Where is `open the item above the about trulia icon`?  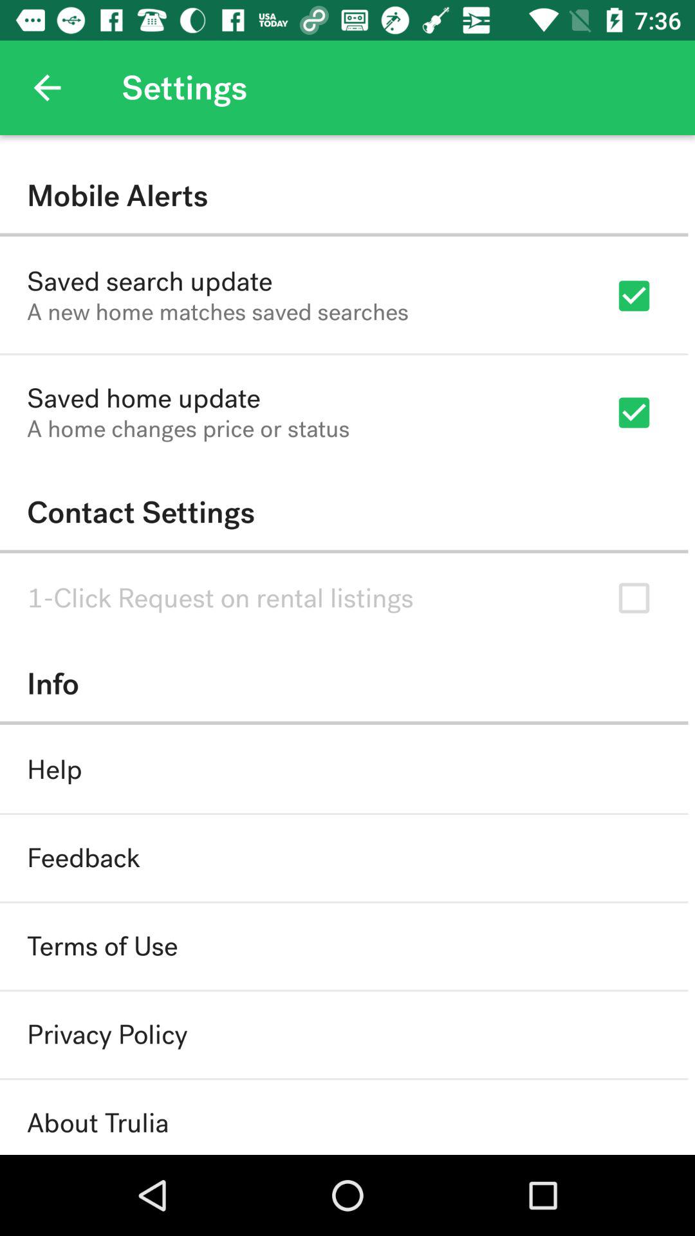
open the item above the about trulia icon is located at coordinates (107, 1035).